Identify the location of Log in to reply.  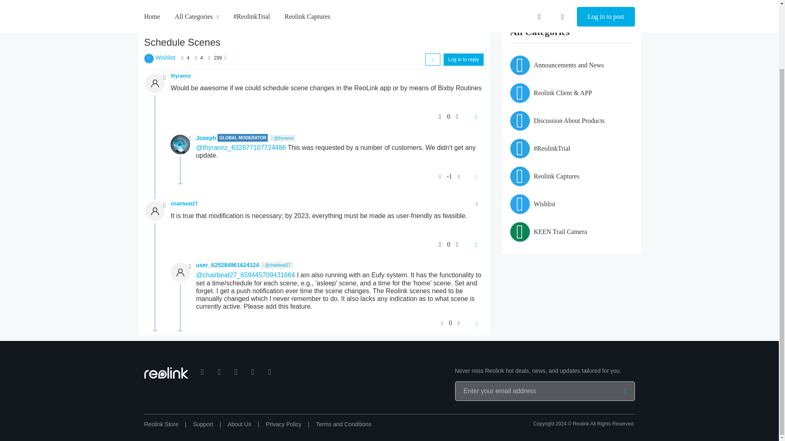
(463, 58).